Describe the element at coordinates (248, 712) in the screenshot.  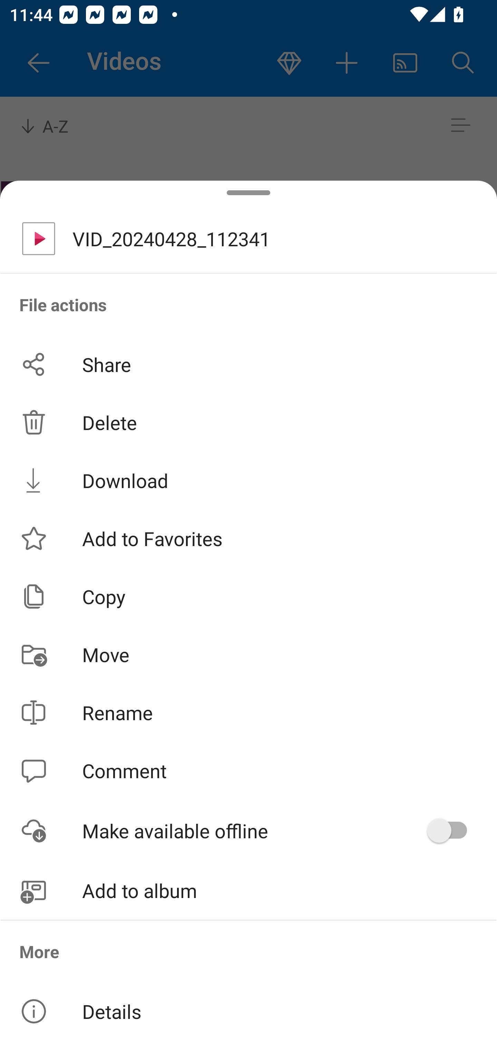
I see `Rename button Rename` at that location.